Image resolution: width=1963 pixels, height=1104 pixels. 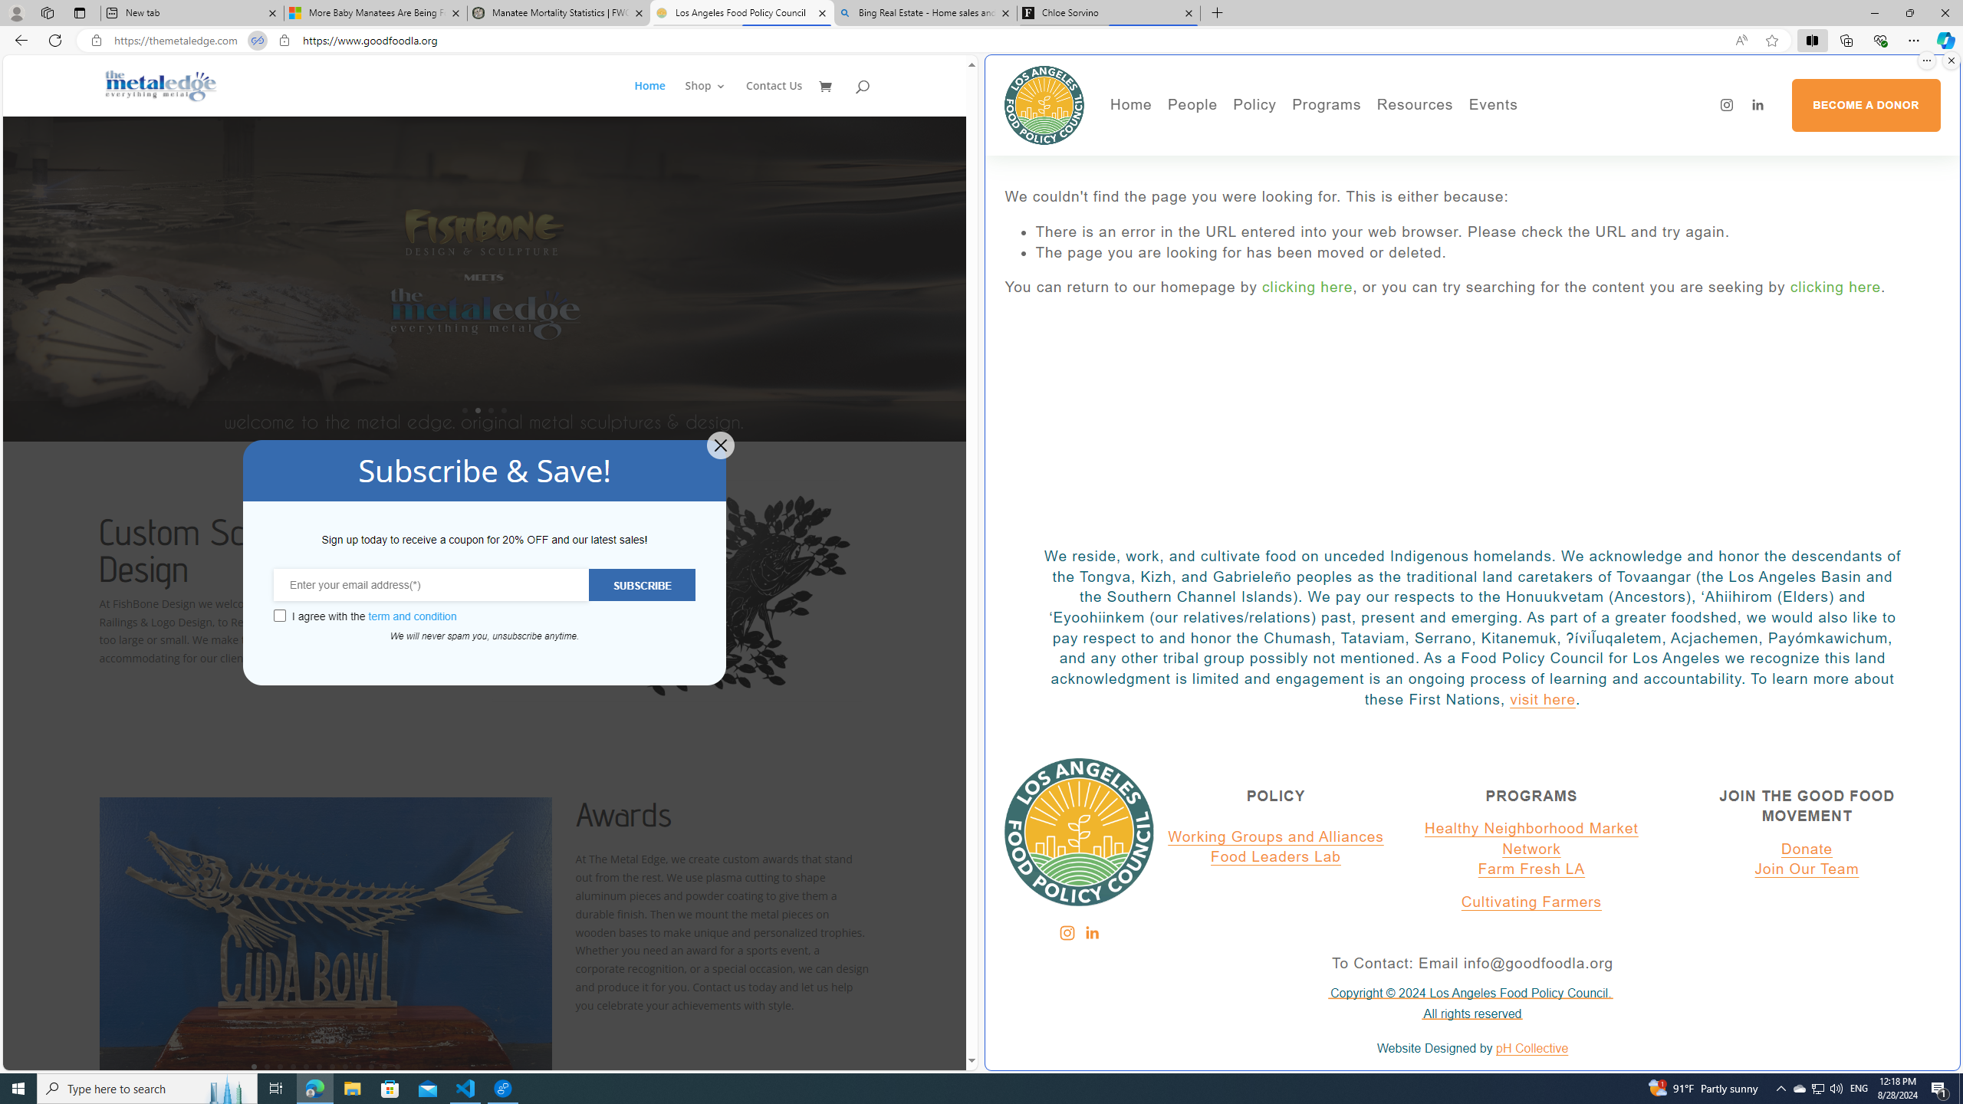 What do you see at coordinates (1091, 933) in the screenshot?
I see `LinkedIn` at bounding box center [1091, 933].